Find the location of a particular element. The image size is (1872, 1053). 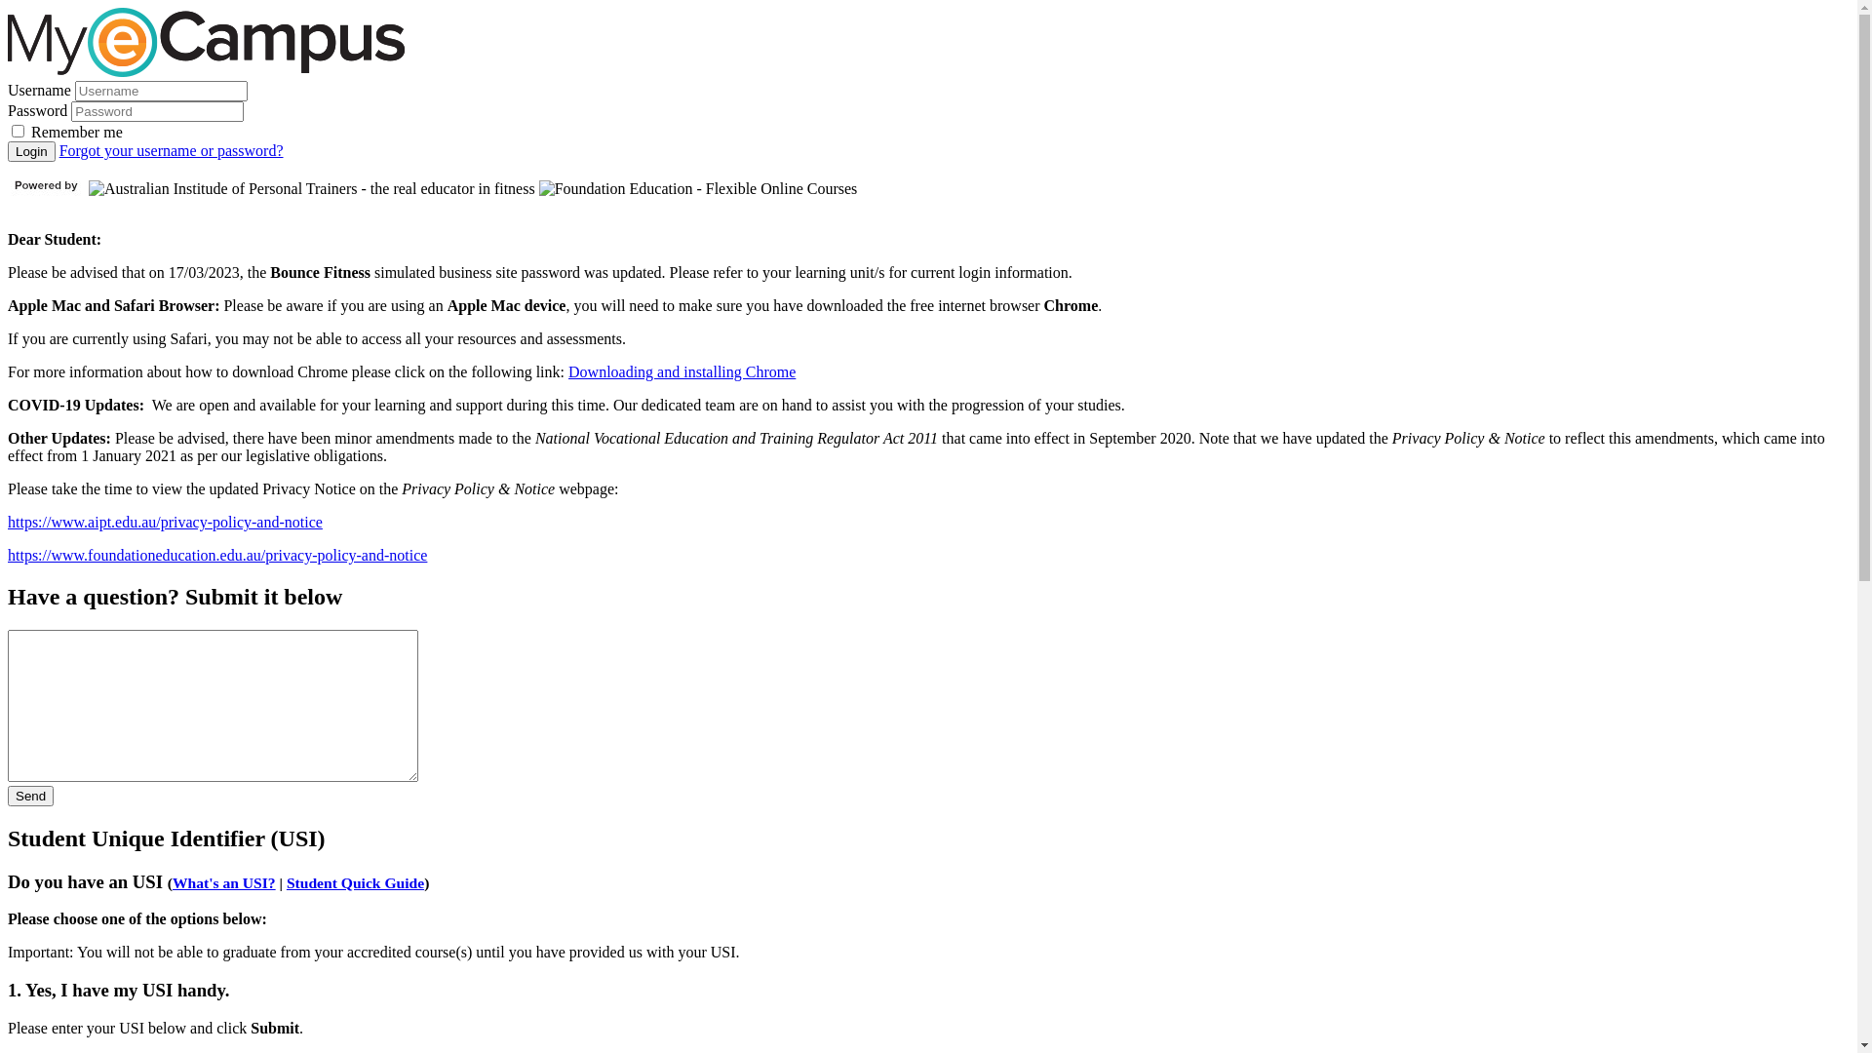

Downloading and installing Chrome is located at coordinates (682, 372).